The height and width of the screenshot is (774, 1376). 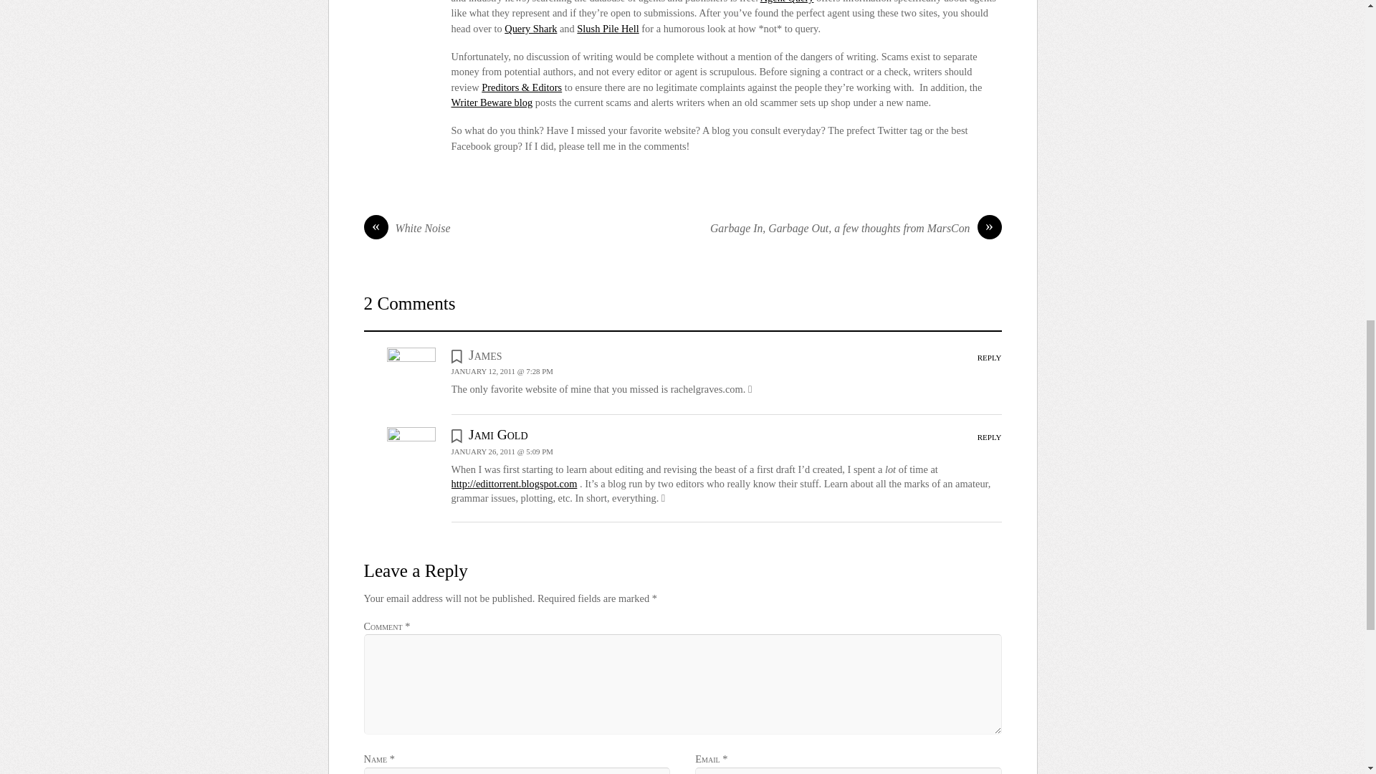 I want to click on Jami Gold, so click(x=497, y=434).